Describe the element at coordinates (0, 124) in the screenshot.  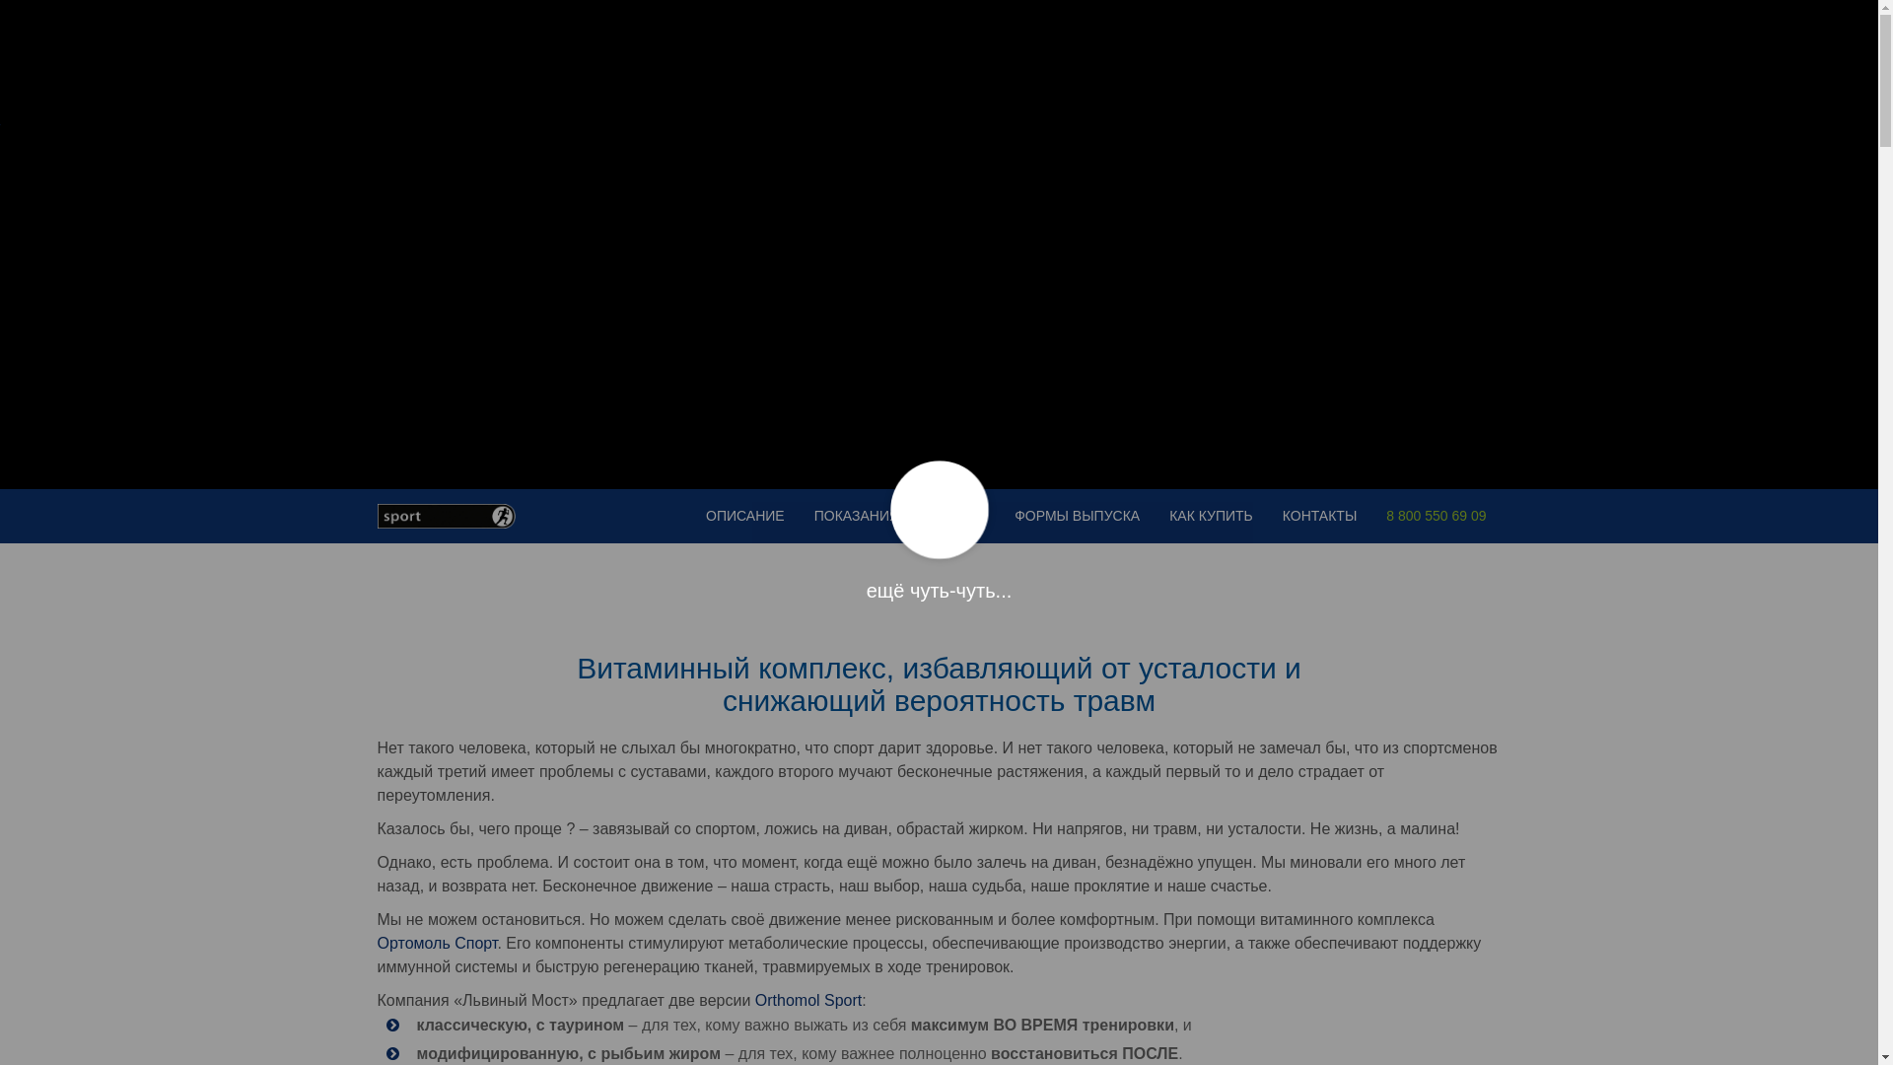
I see `bg` at that location.